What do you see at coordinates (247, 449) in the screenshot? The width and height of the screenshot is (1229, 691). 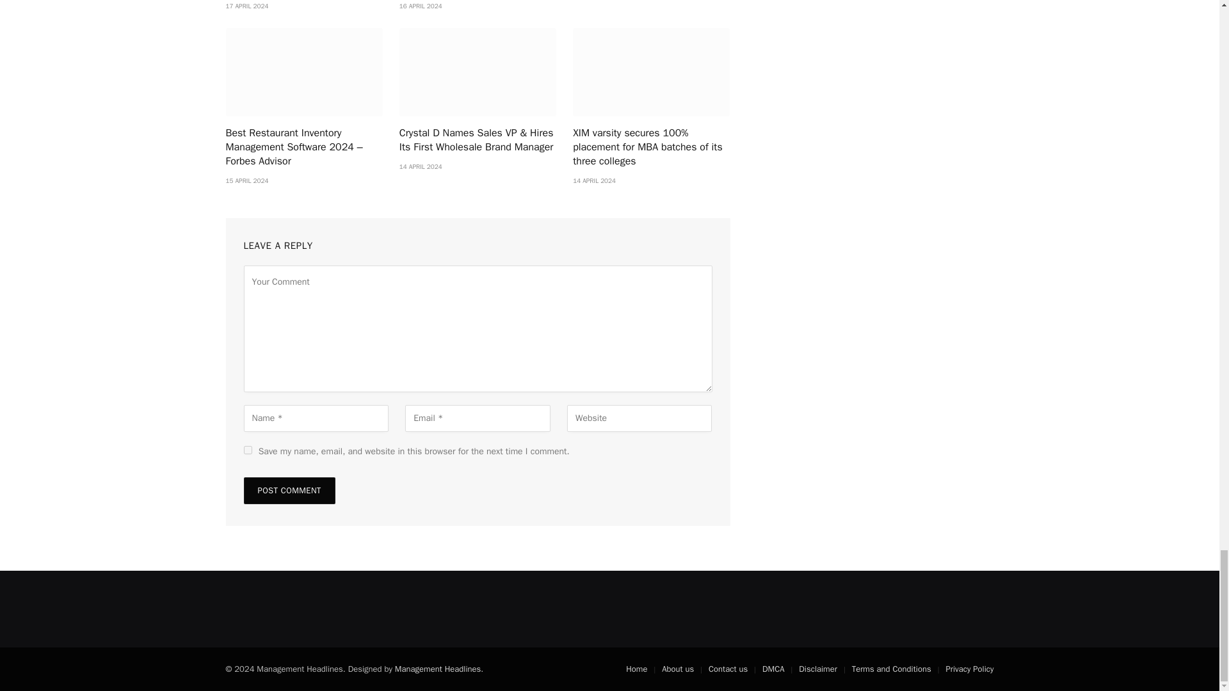 I see `yes` at bounding box center [247, 449].